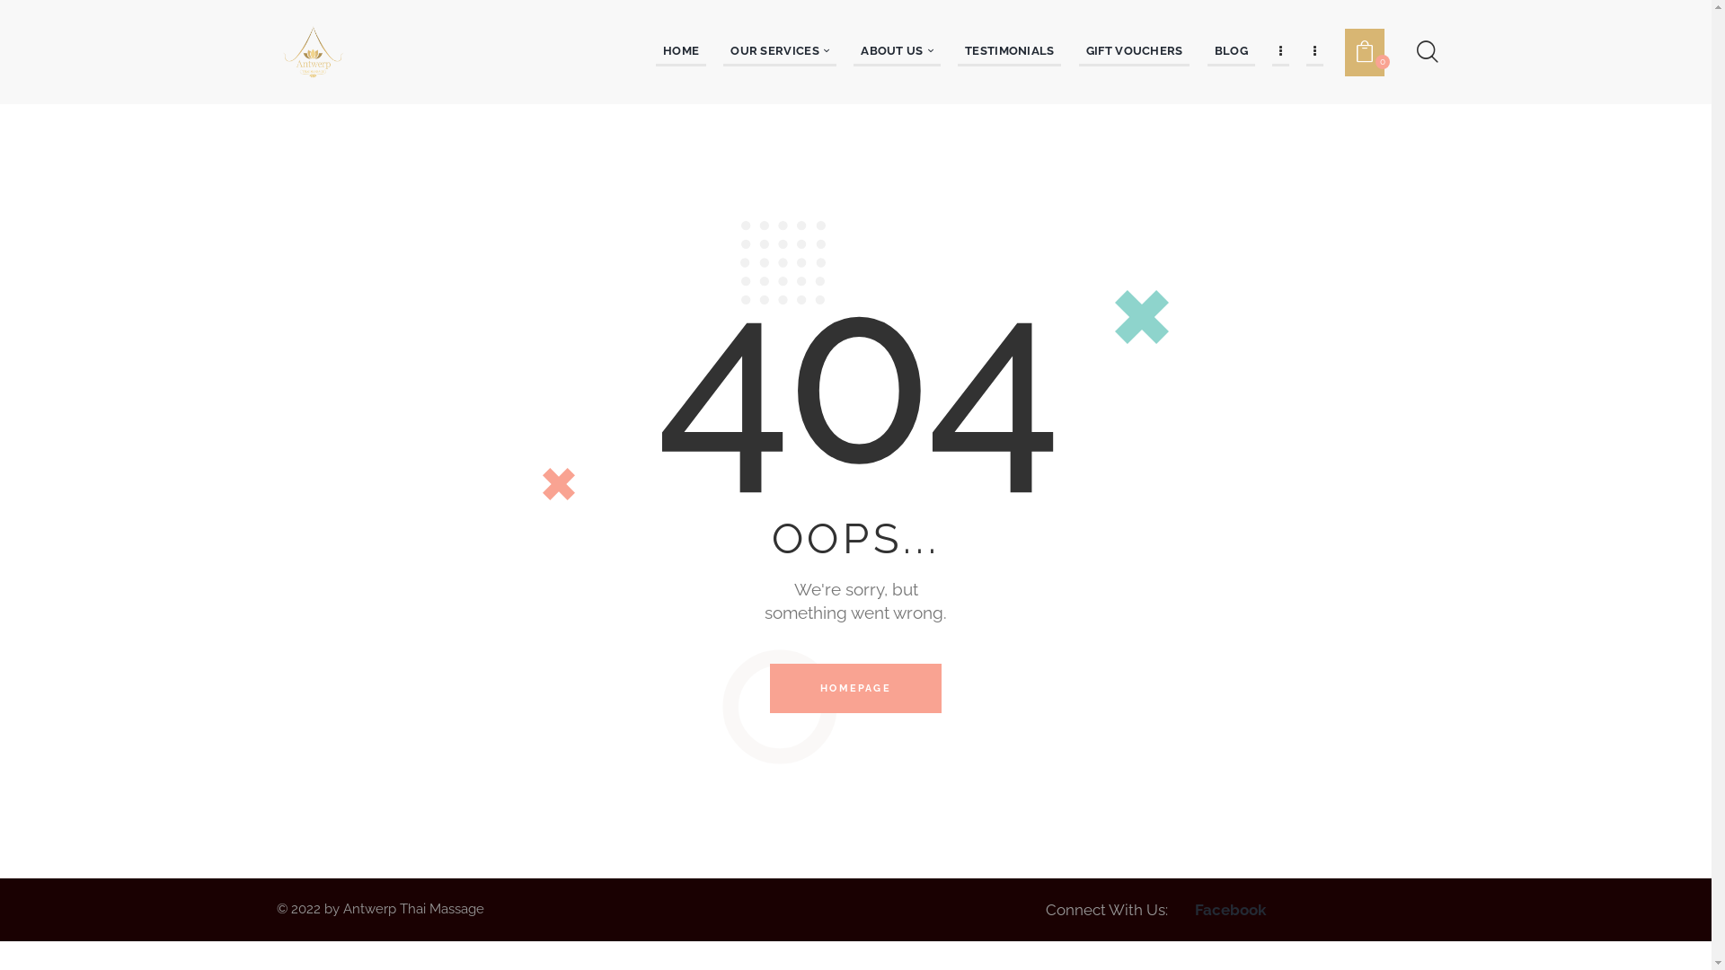  What do you see at coordinates (855, 688) in the screenshot?
I see `HOMEPAGE` at bounding box center [855, 688].